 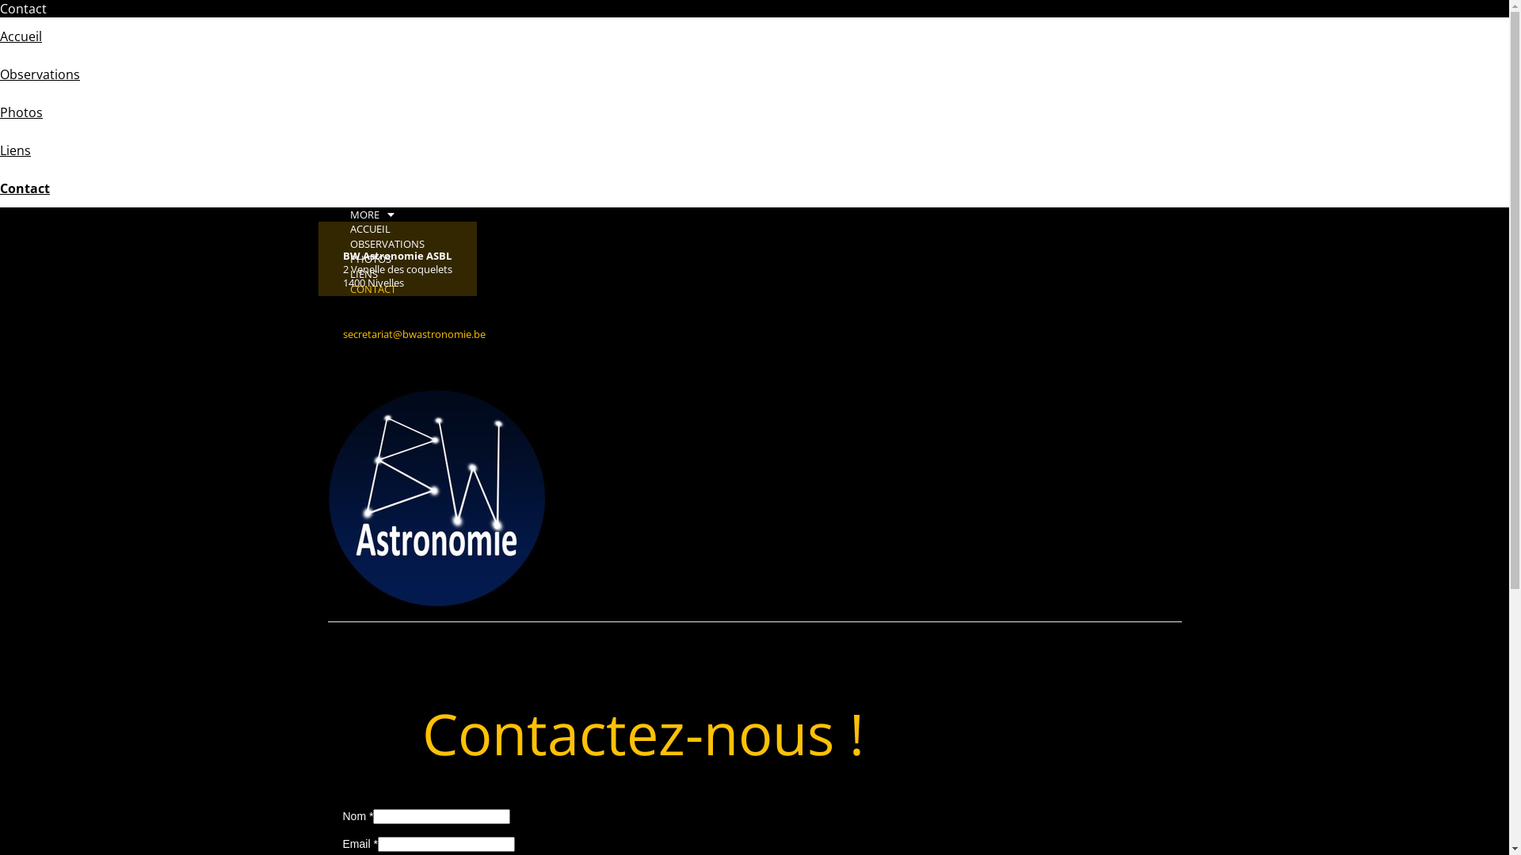 I want to click on MORE, so click(x=372, y=215).